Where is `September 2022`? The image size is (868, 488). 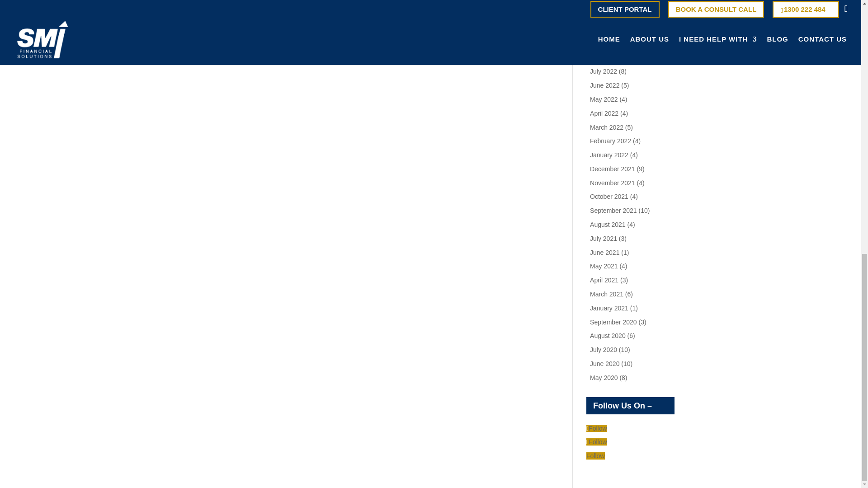 September 2022 is located at coordinates (613, 43).